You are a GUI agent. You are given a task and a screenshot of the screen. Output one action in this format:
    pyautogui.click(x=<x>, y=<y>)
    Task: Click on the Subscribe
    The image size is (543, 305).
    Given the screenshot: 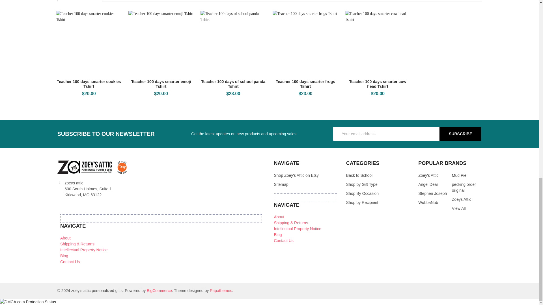 What is the action you would take?
    pyautogui.click(x=460, y=134)
    